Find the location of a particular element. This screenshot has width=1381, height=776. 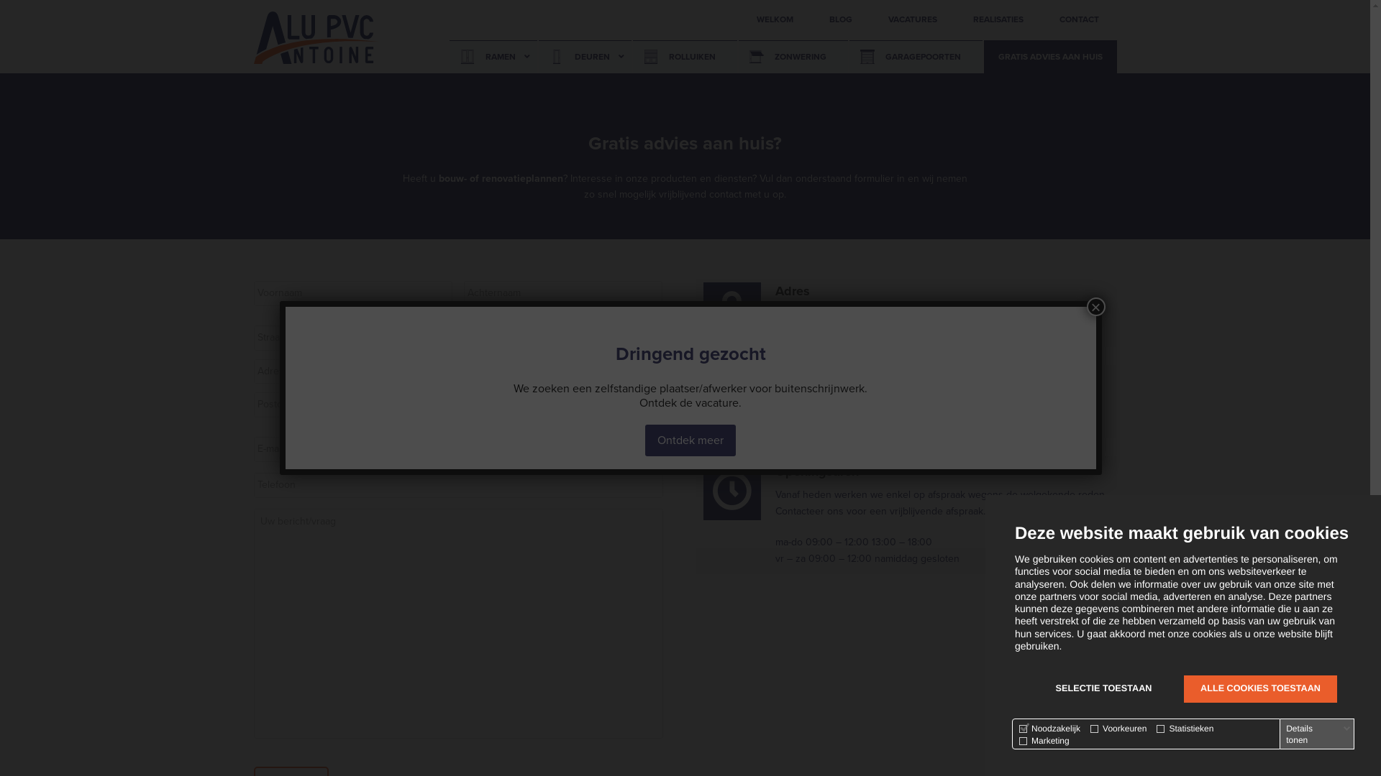

DEUREN is located at coordinates (584, 57).